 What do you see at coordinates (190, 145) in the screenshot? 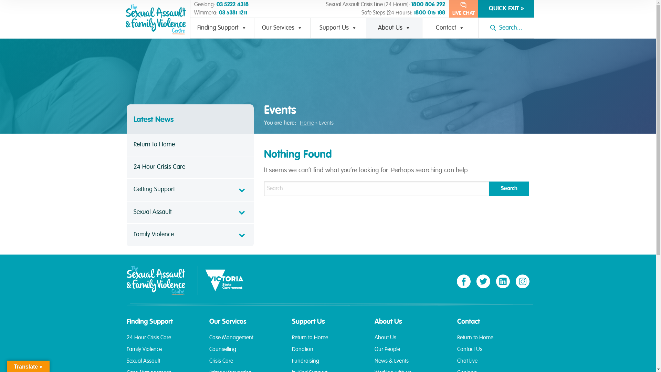
I see `Return to Home` at bounding box center [190, 145].